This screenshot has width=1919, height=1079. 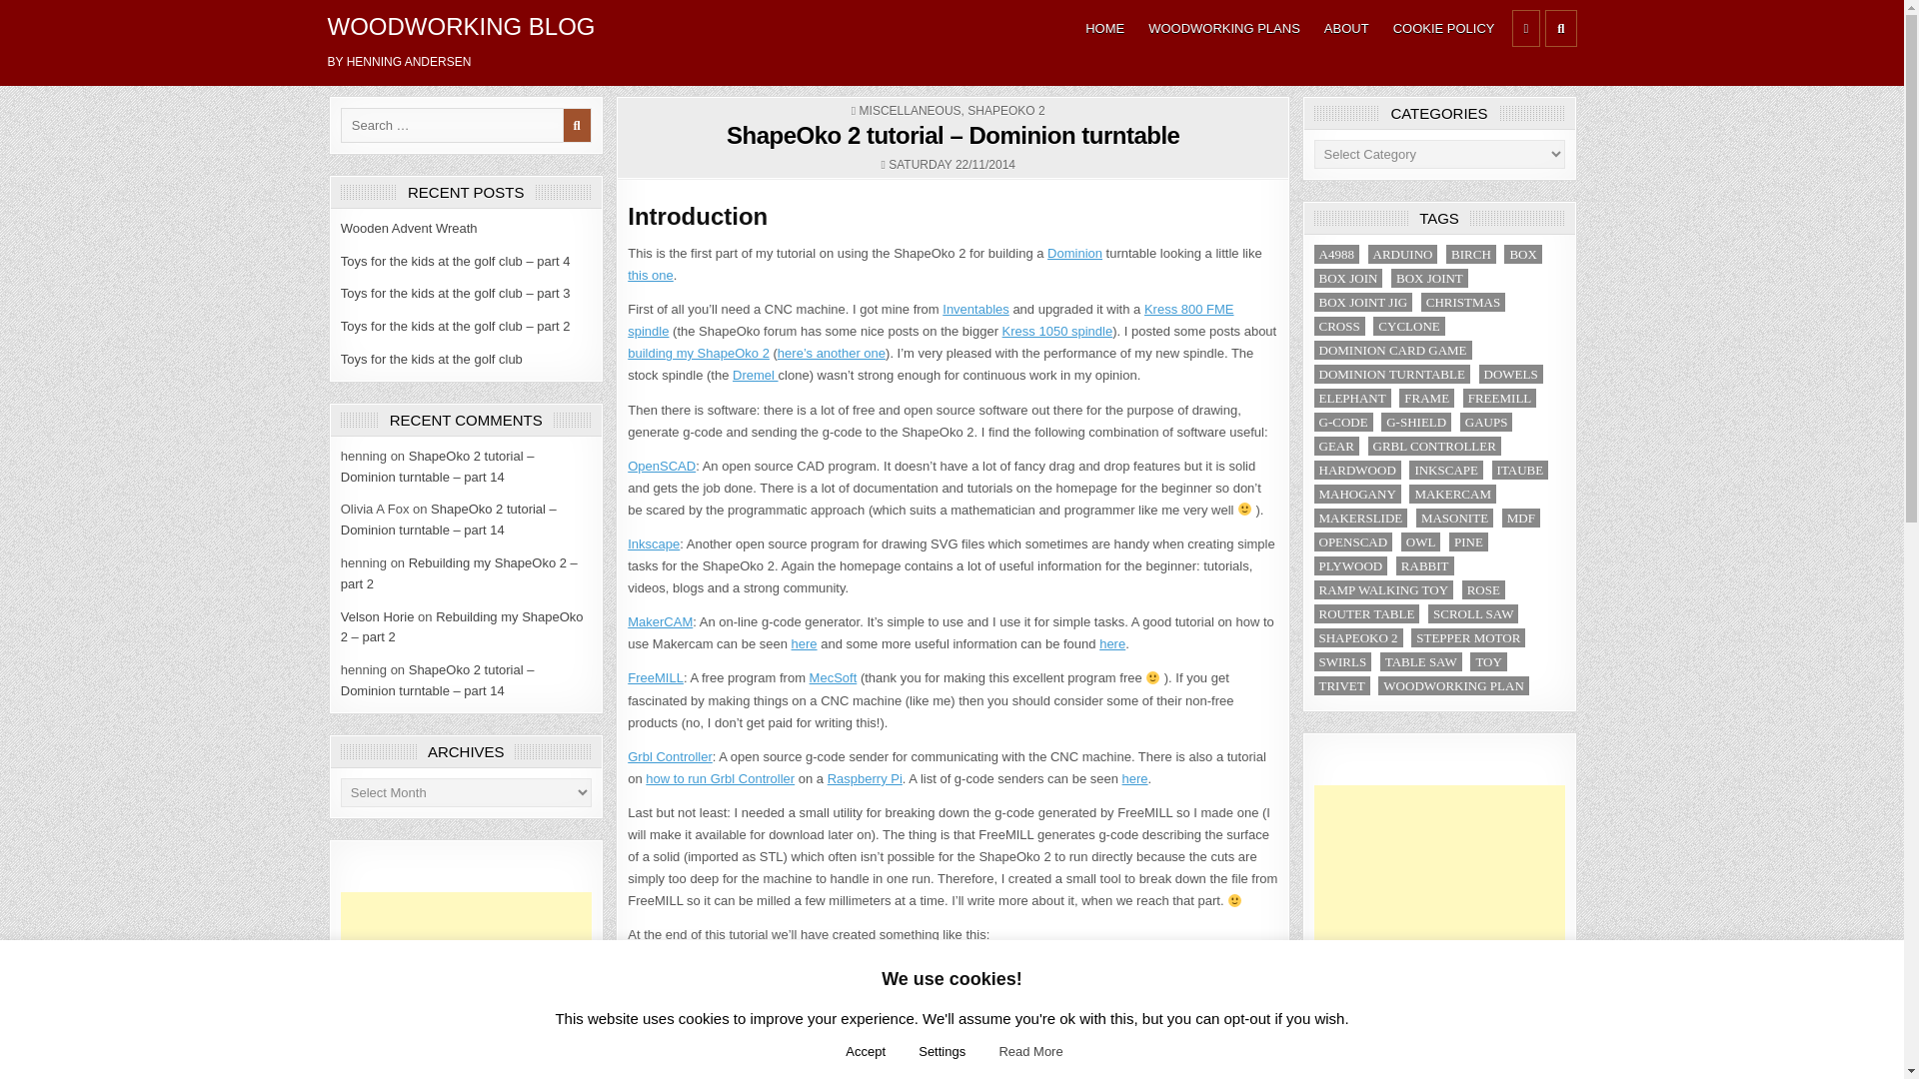 I want to click on building my ShapeOko 2, so click(x=698, y=352).